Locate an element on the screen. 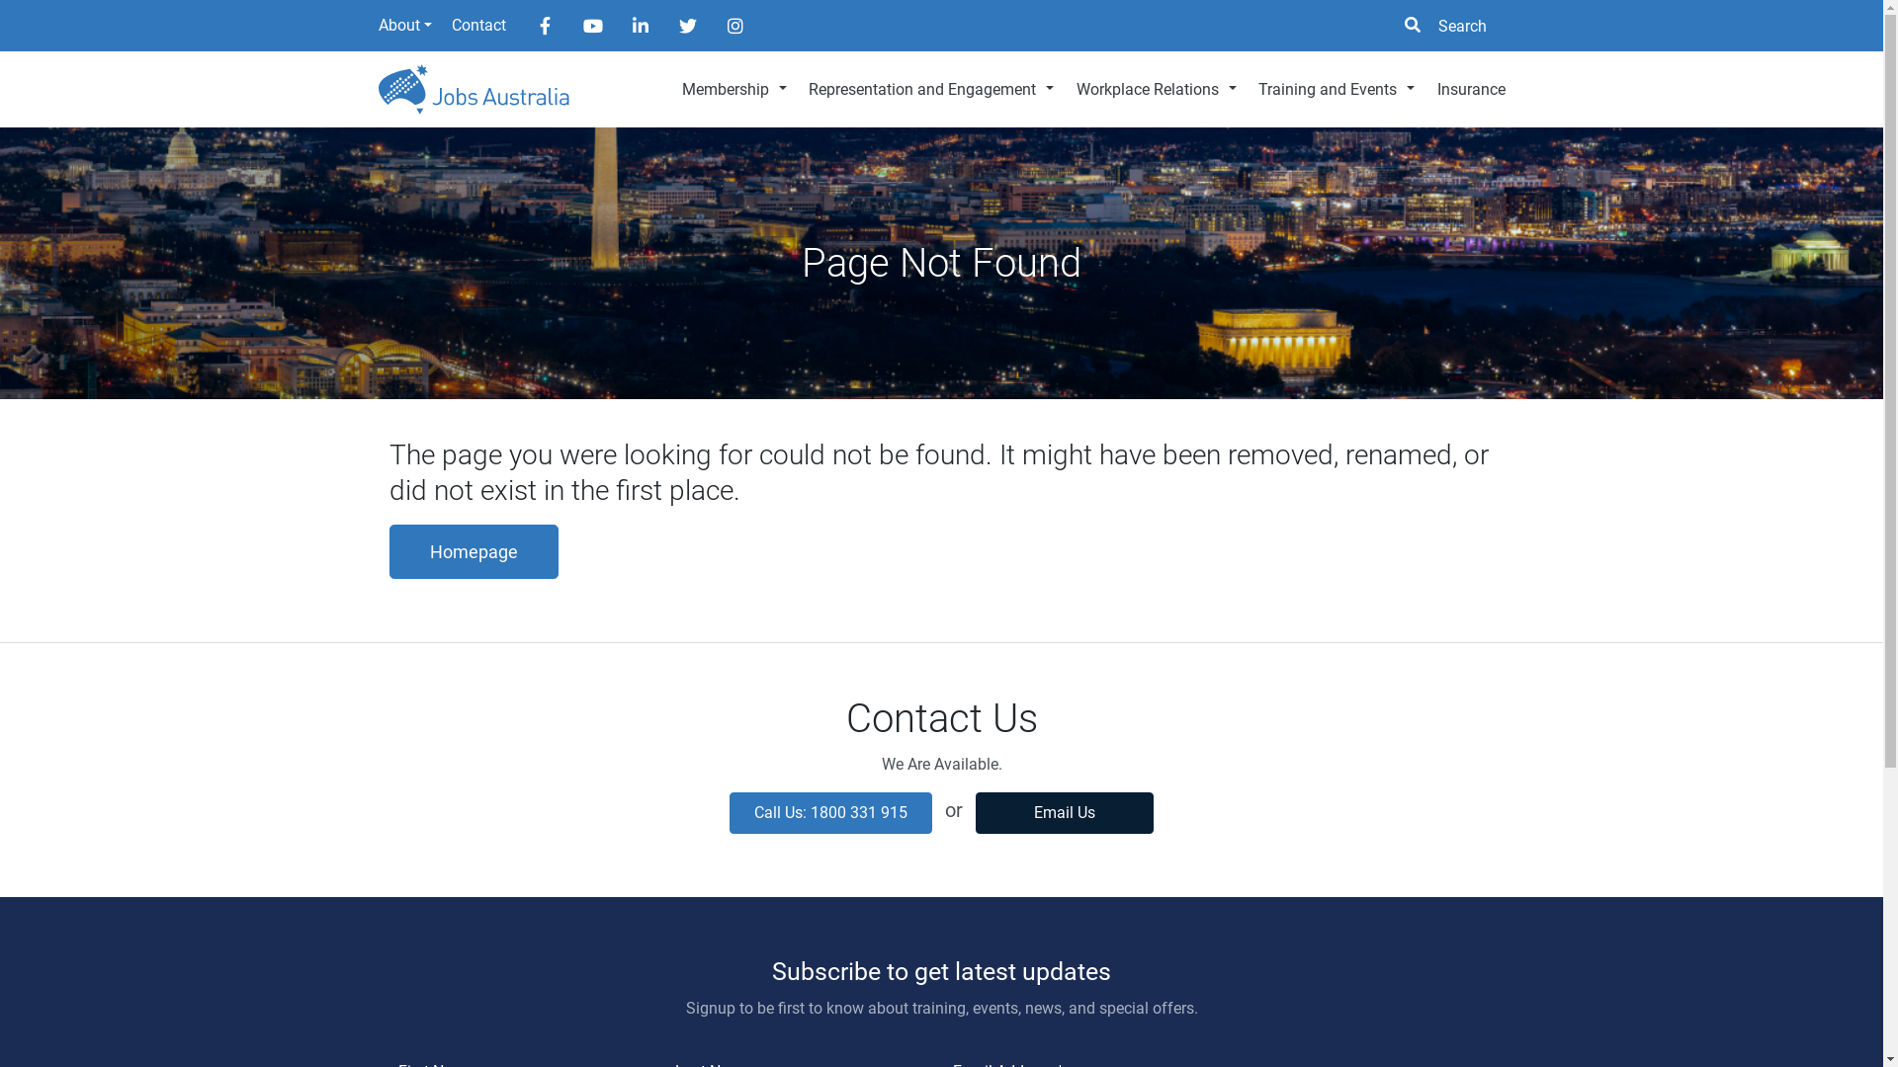  Email Us is located at coordinates (1065, 813).